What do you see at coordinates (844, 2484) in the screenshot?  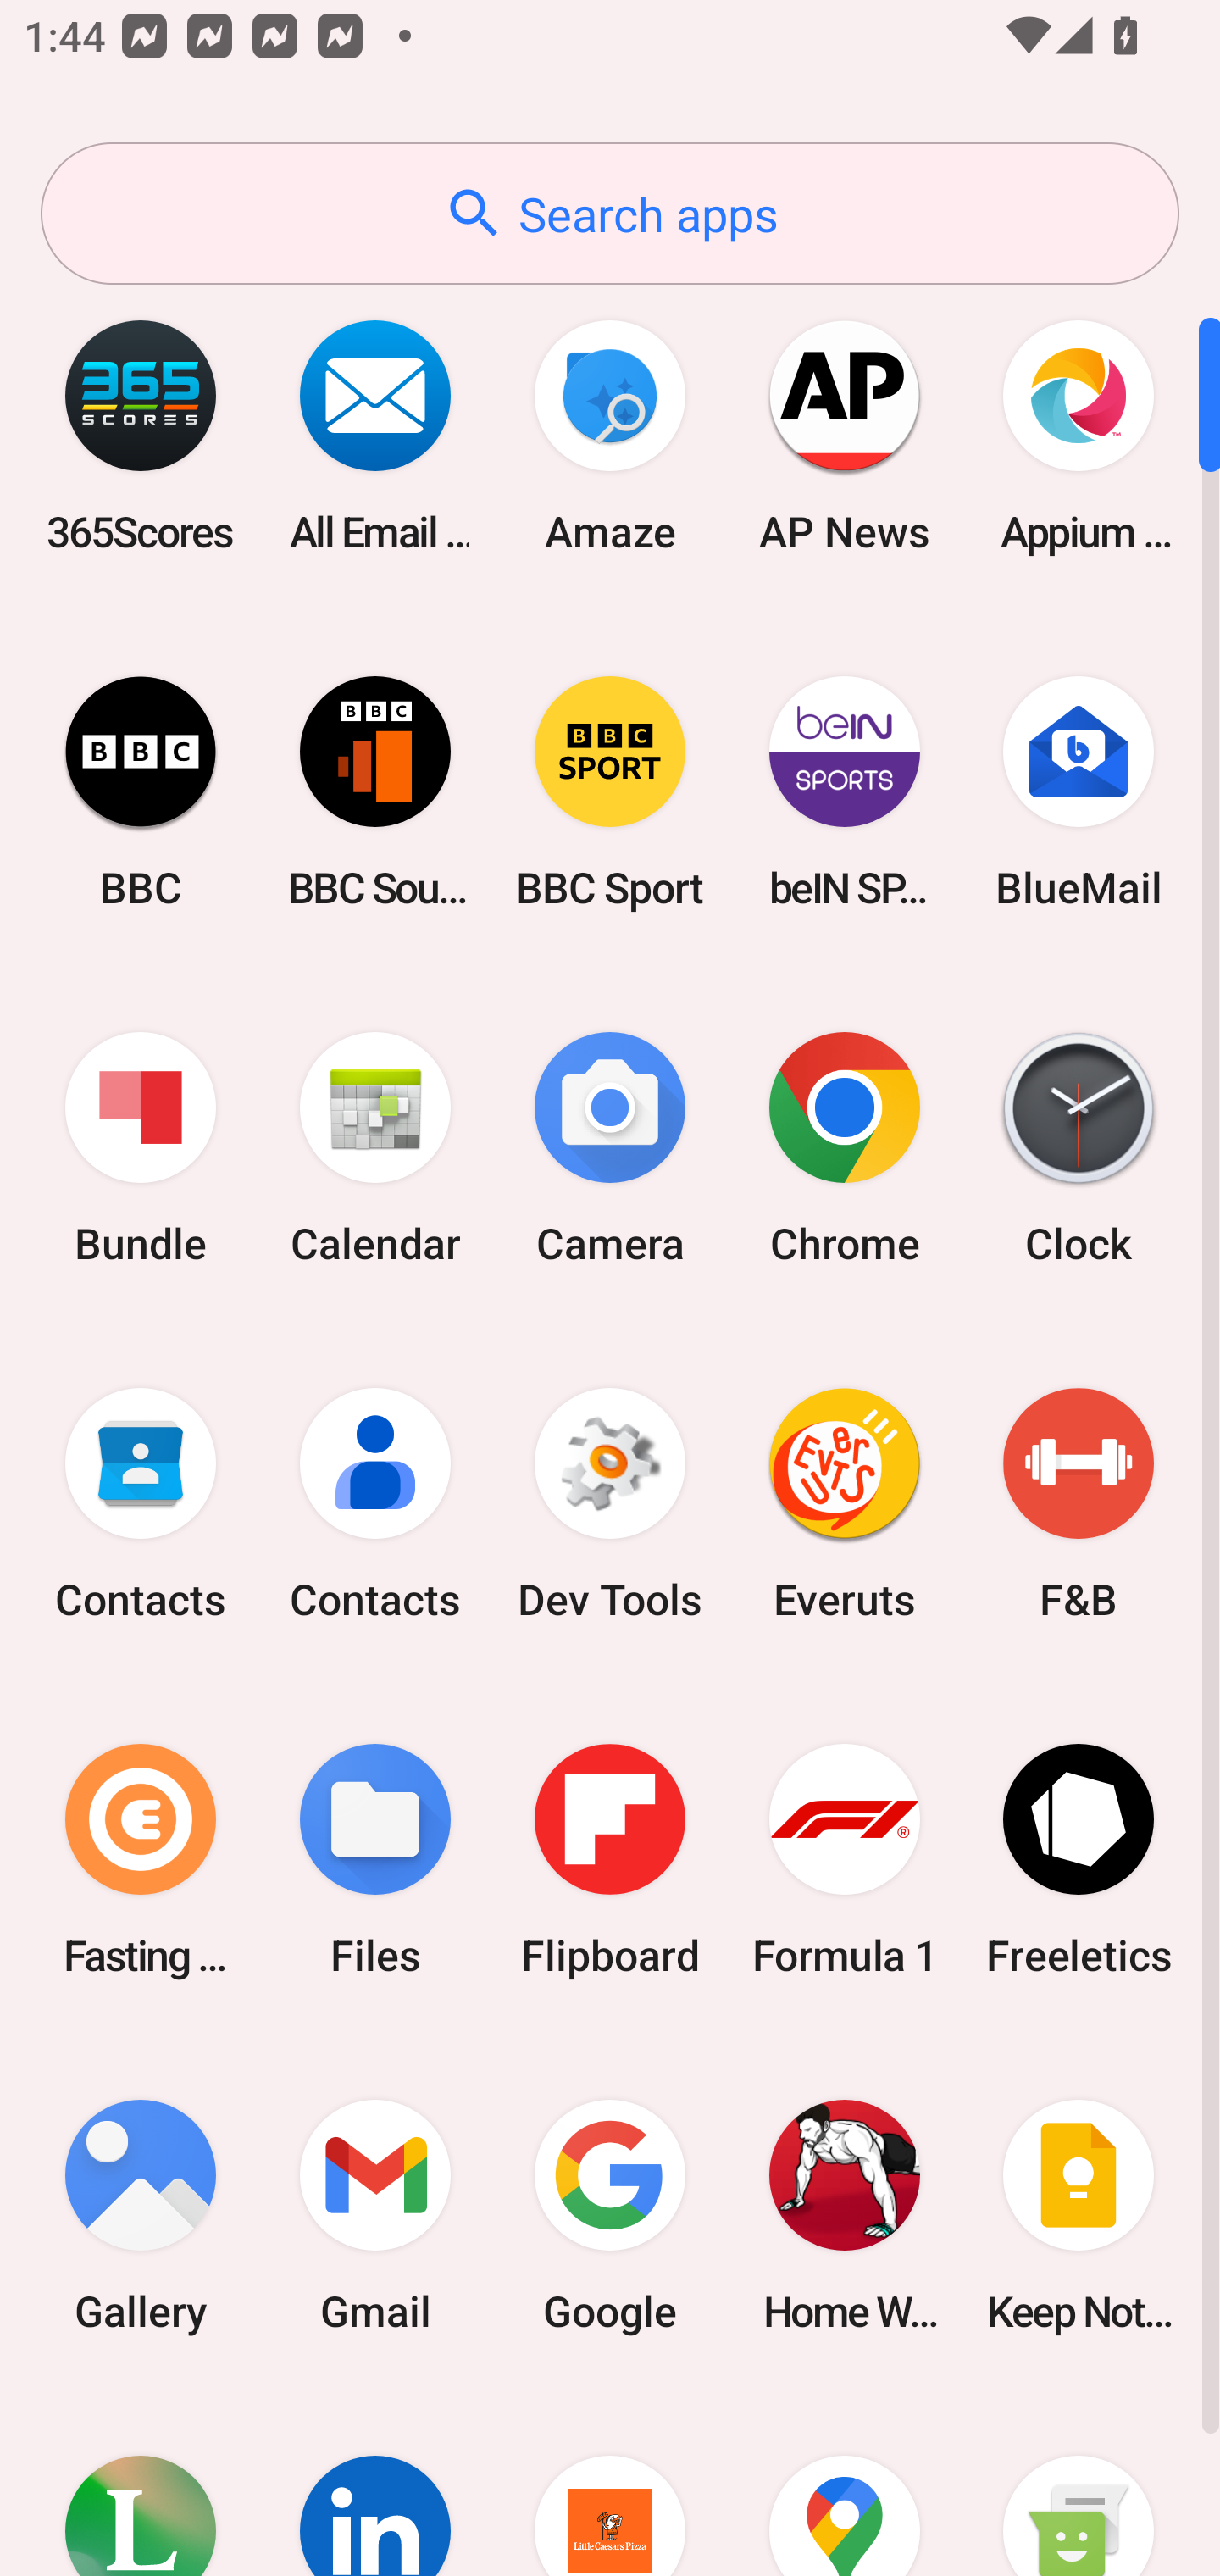 I see `Maps` at bounding box center [844, 2484].